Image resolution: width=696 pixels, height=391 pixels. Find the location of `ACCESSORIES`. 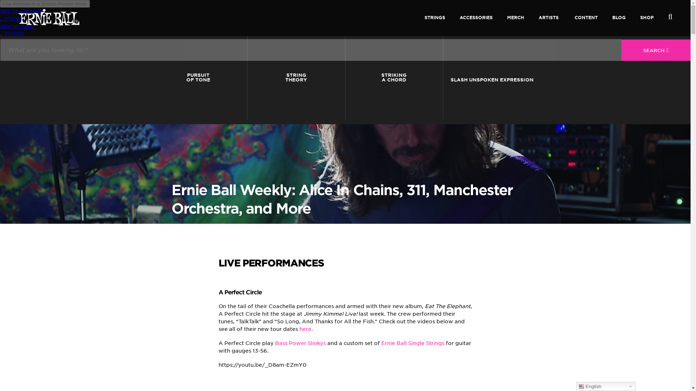

ACCESSORIES is located at coordinates (247, 77).